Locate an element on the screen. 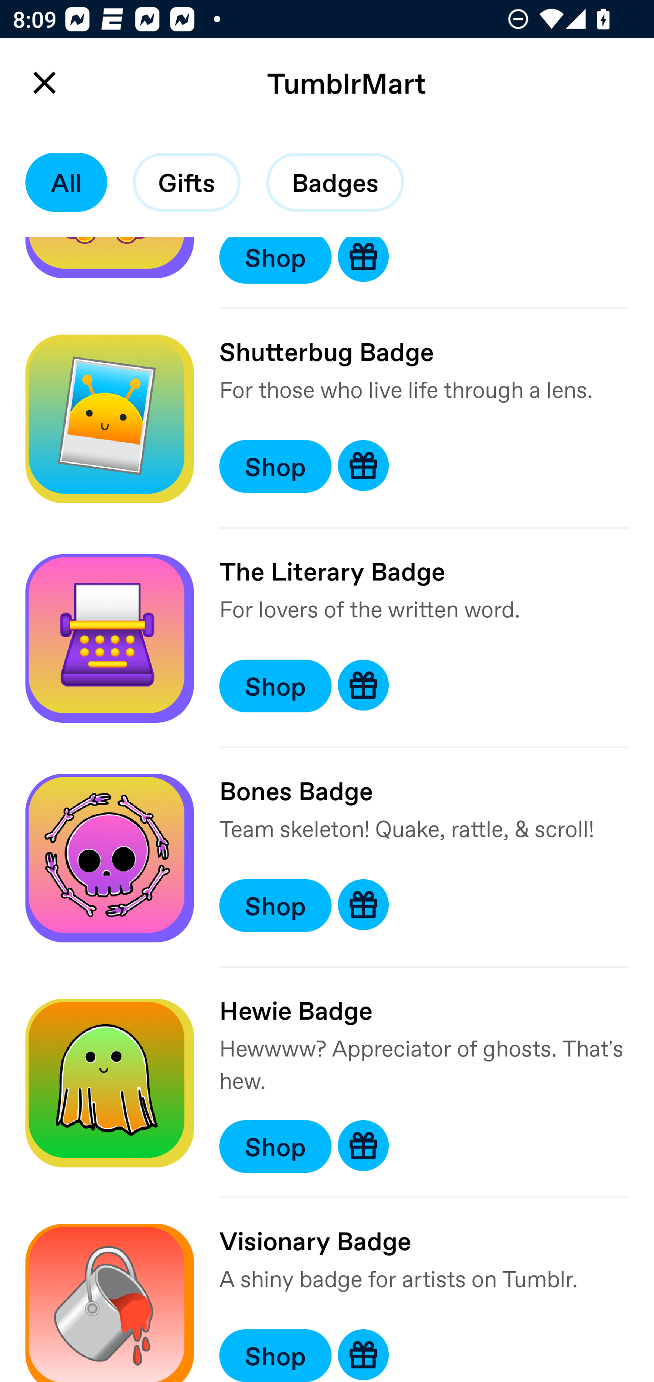 The height and width of the screenshot is (1382, 654). Shop is located at coordinates (275, 260).